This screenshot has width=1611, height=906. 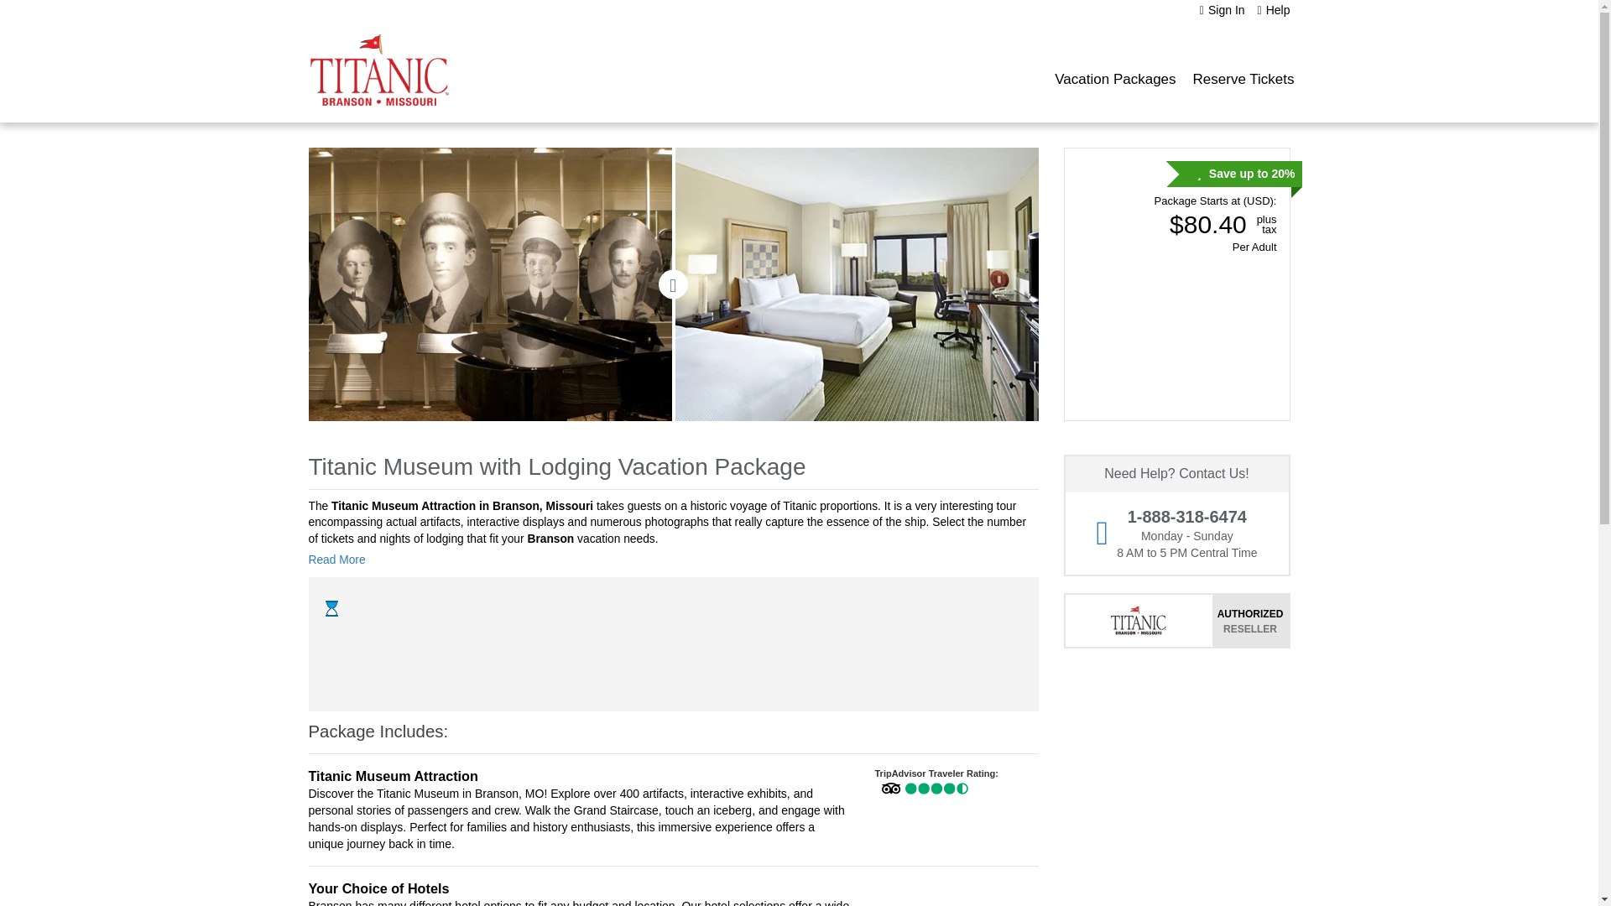 I want to click on Reserve Tickets, so click(x=1243, y=79).